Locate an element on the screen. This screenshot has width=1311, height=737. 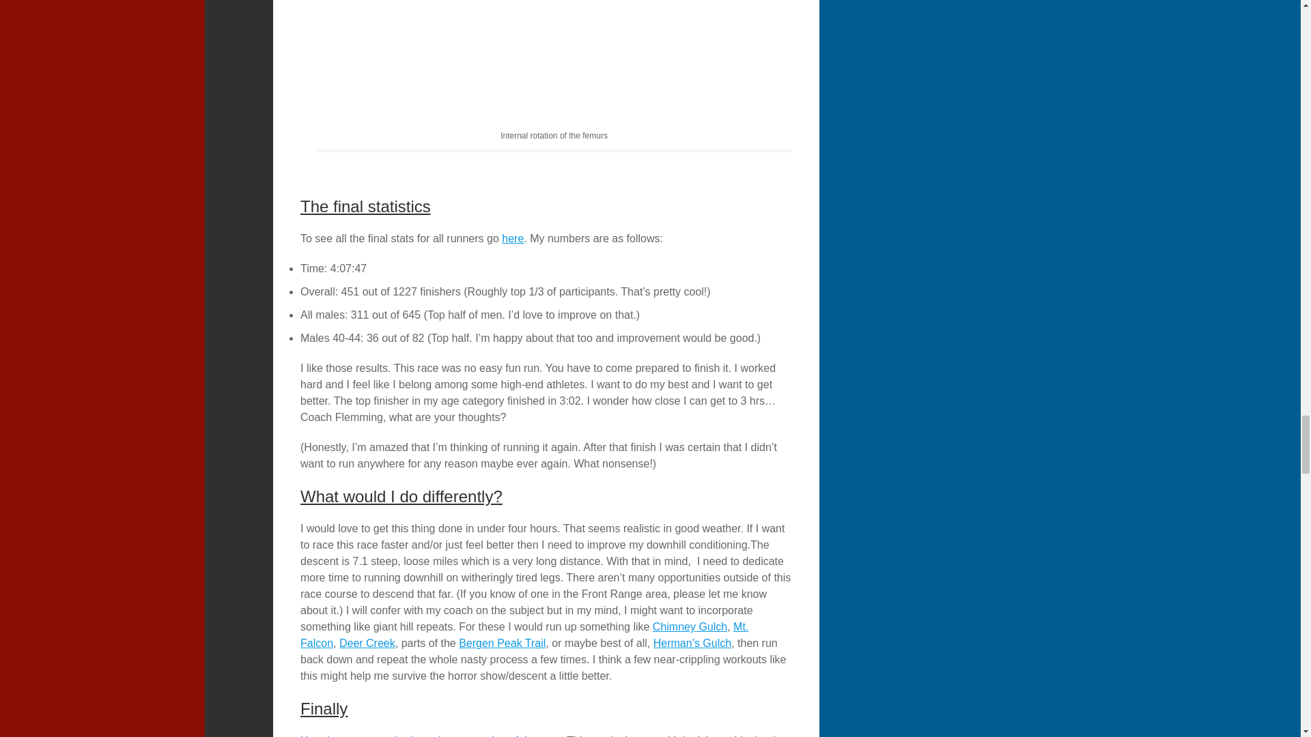
here is located at coordinates (512, 238).